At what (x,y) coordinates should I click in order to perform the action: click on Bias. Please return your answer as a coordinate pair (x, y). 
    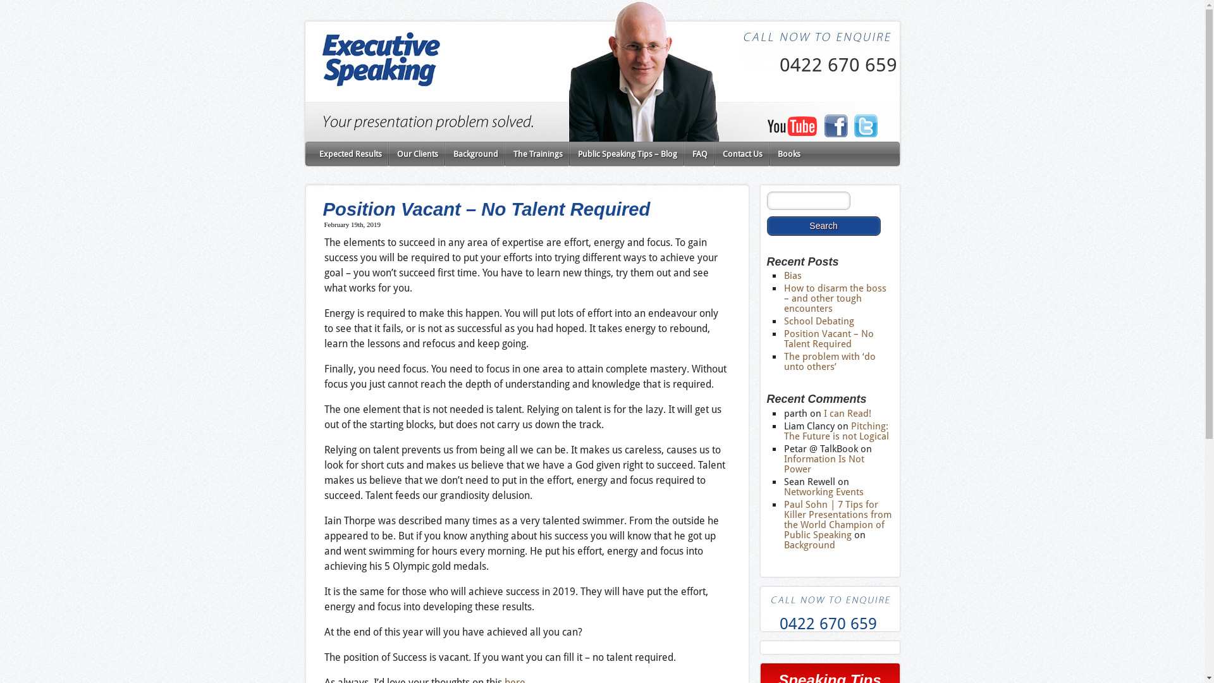
    Looking at the image, I should click on (793, 276).